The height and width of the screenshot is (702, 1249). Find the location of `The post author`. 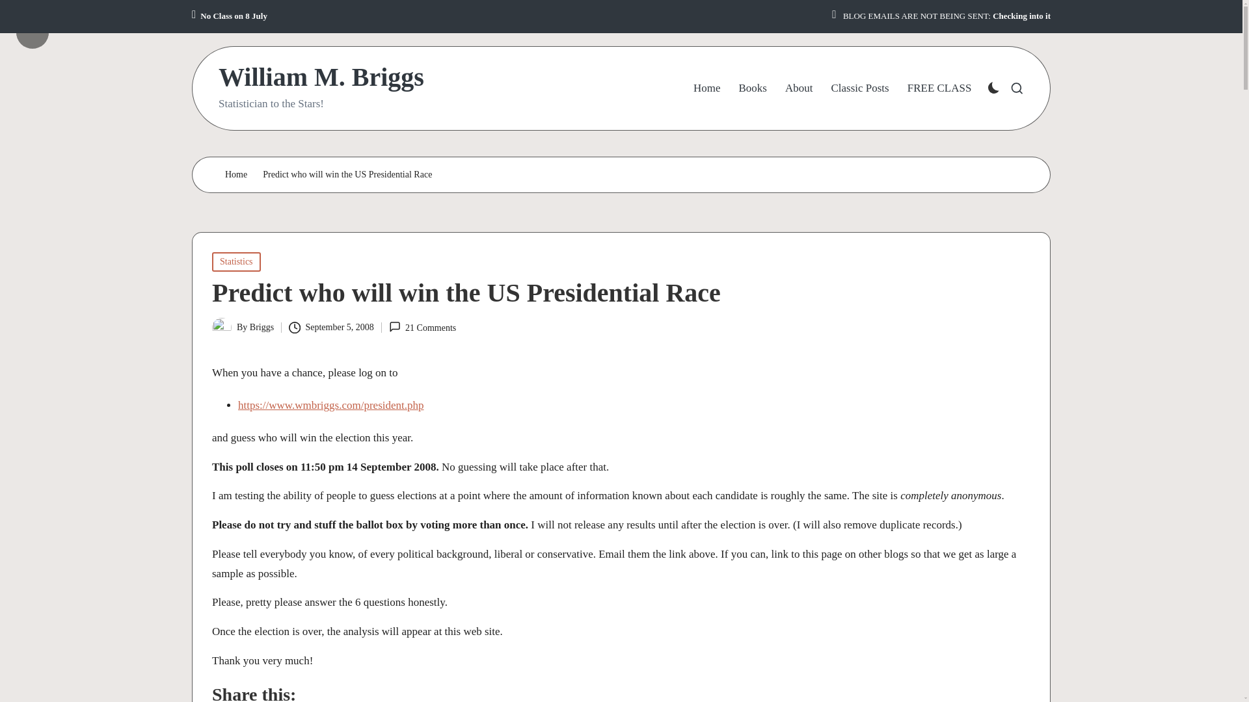

The post author is located at coordinates (48, 22).